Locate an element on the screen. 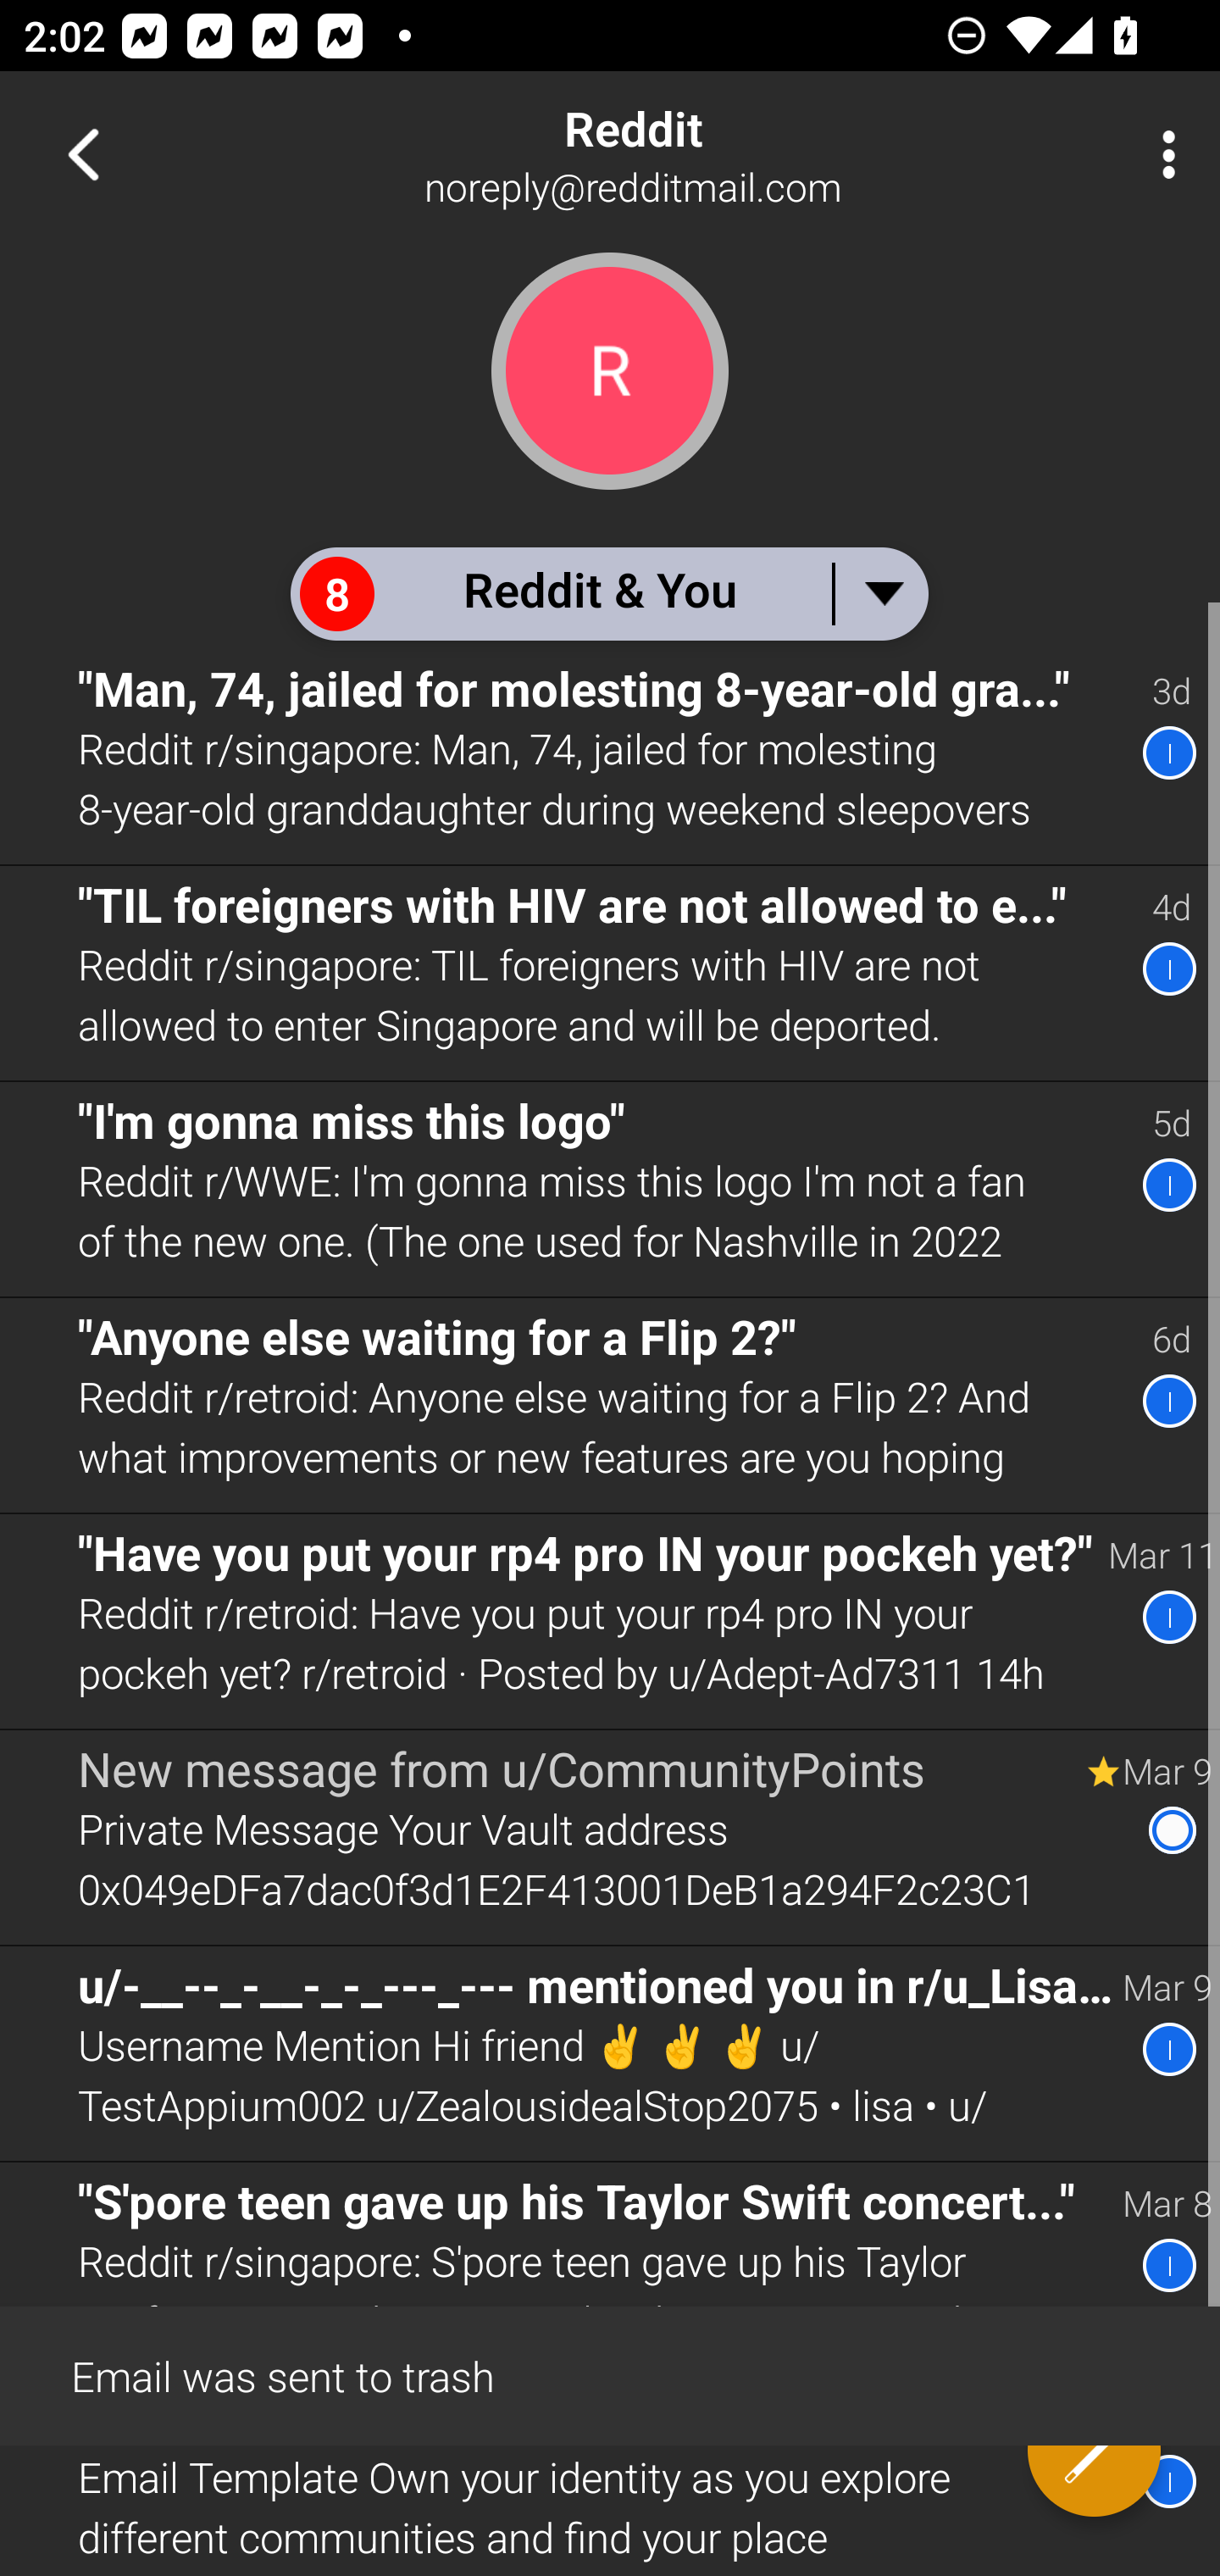  8 Reddit & You is located at coordinates (608, 593).